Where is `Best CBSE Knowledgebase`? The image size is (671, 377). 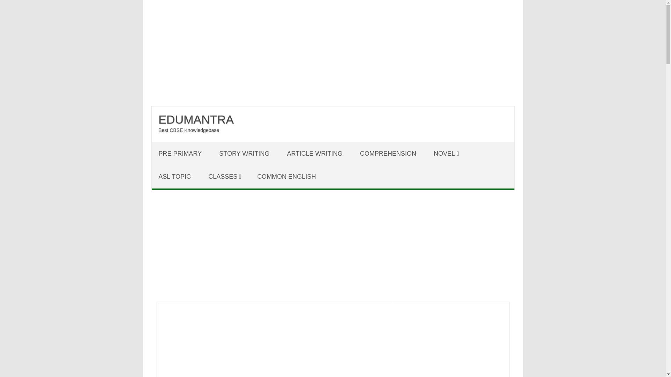 Best CBSE Knowledgebase is located at coordinates (189, 130).